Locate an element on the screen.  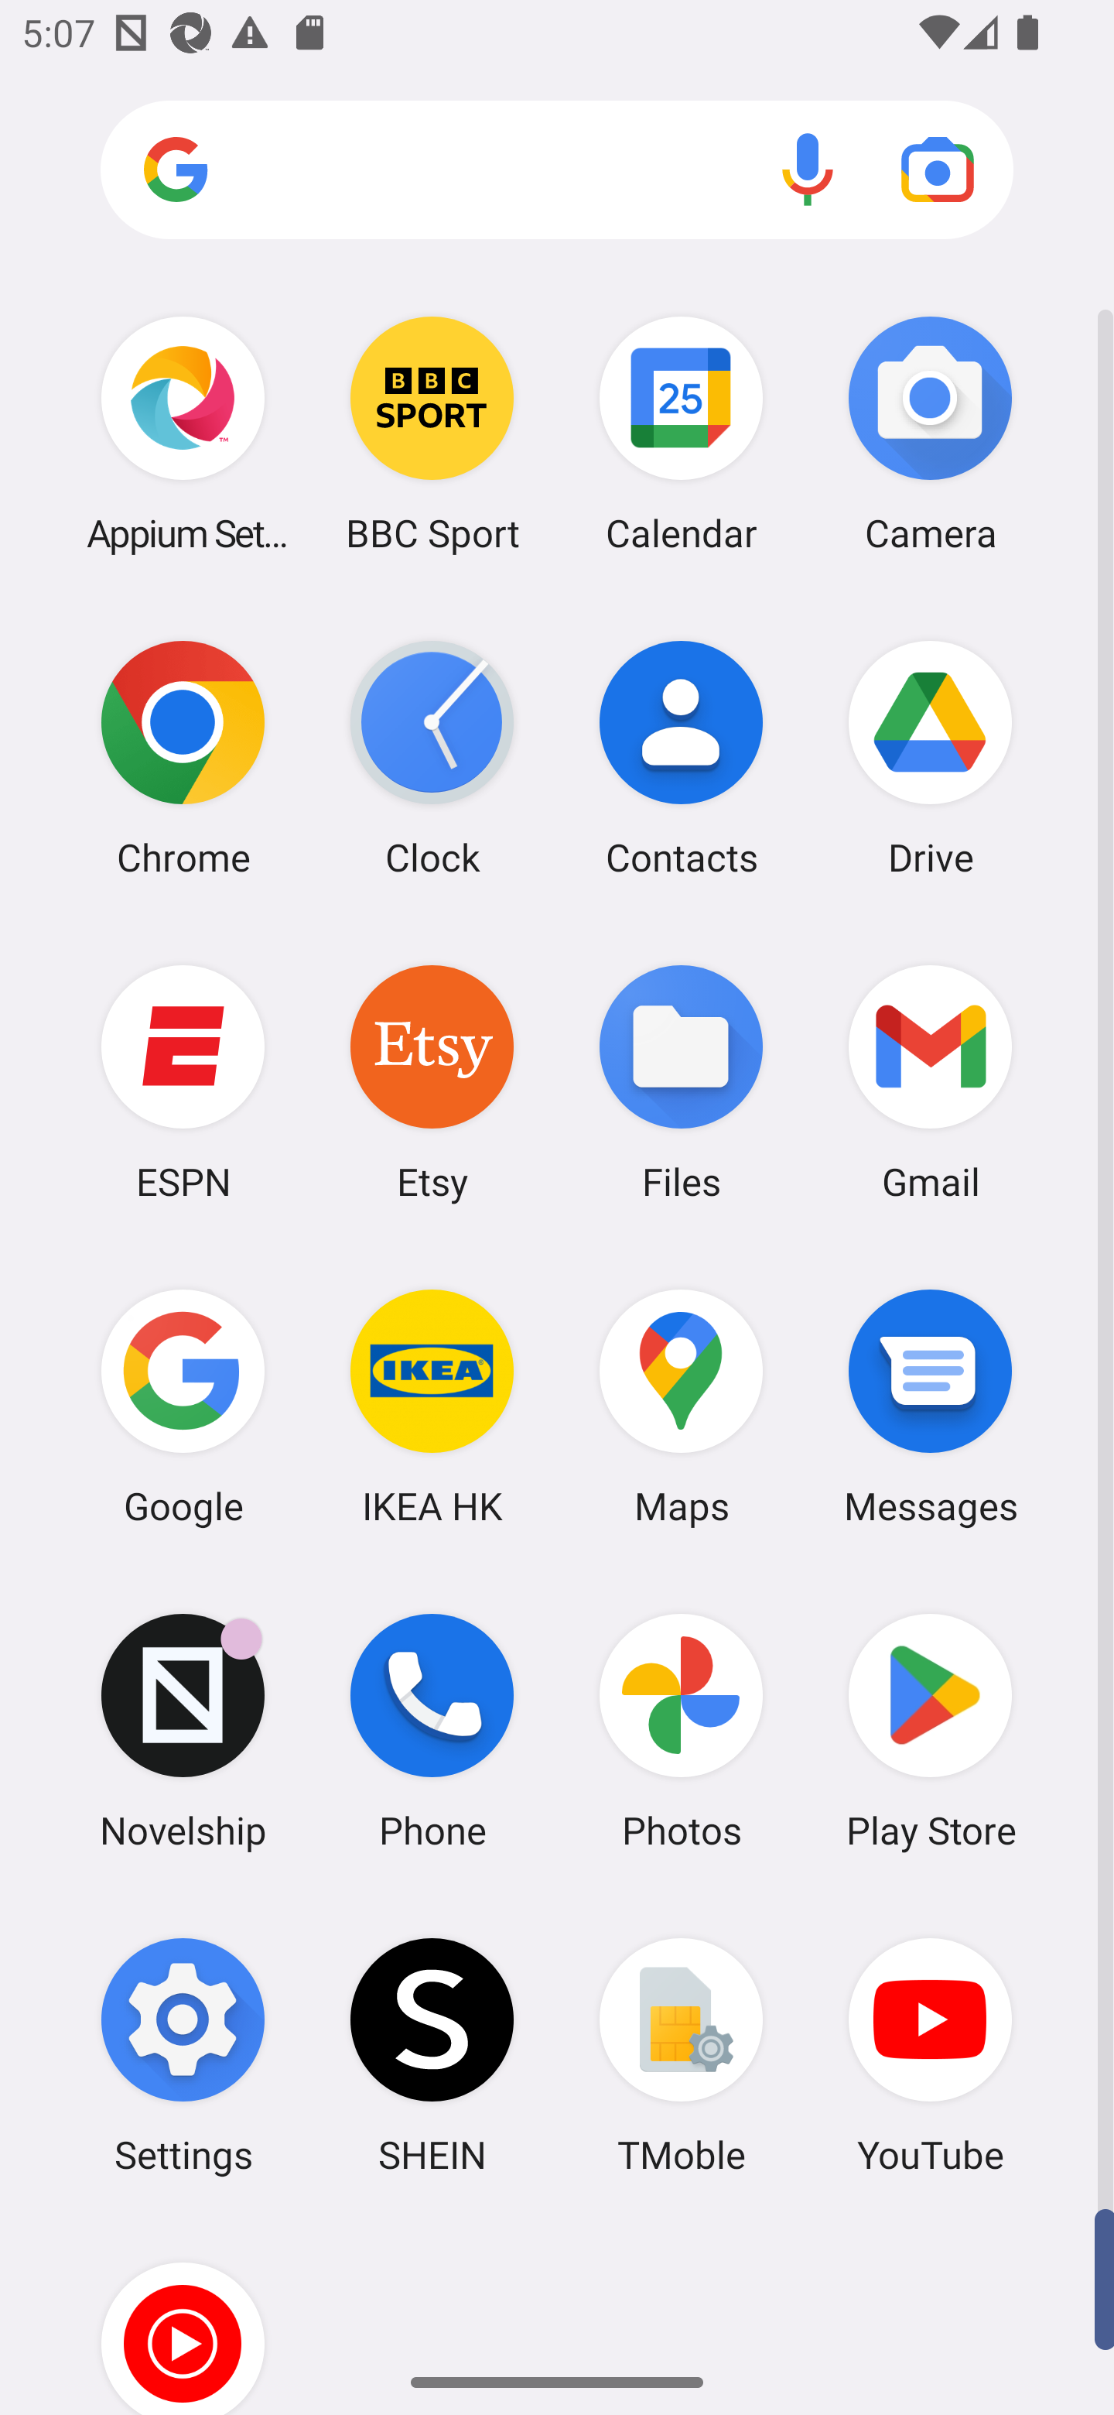
Search apps, web and more is located at coordinates (557, 170).